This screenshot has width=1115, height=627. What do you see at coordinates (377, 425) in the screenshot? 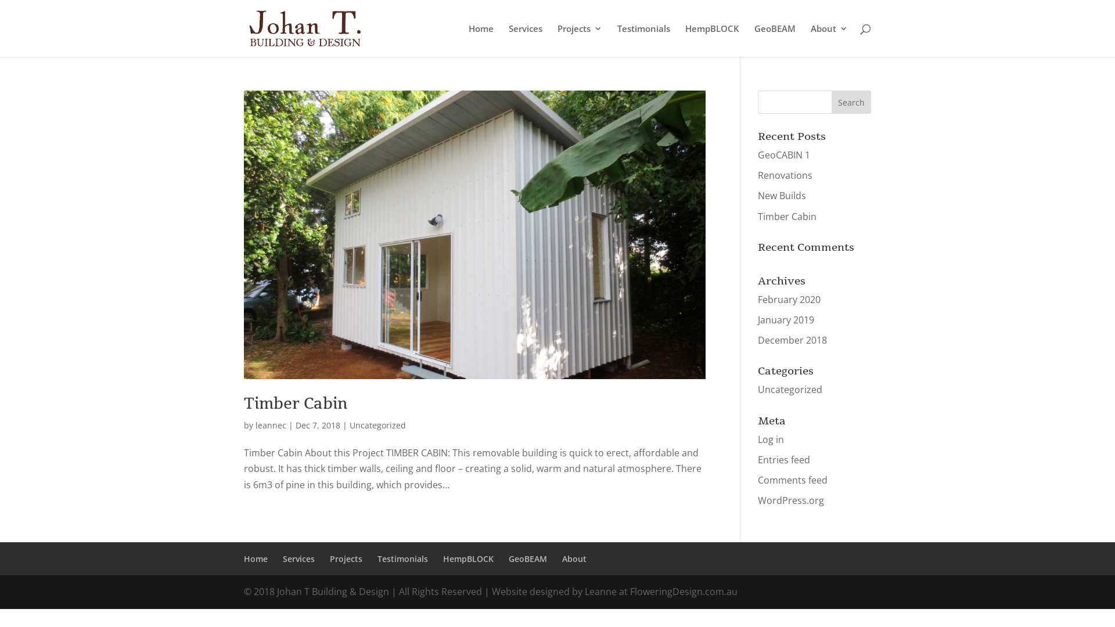
I see `Uncategorized` at bounding box center [377, 425].